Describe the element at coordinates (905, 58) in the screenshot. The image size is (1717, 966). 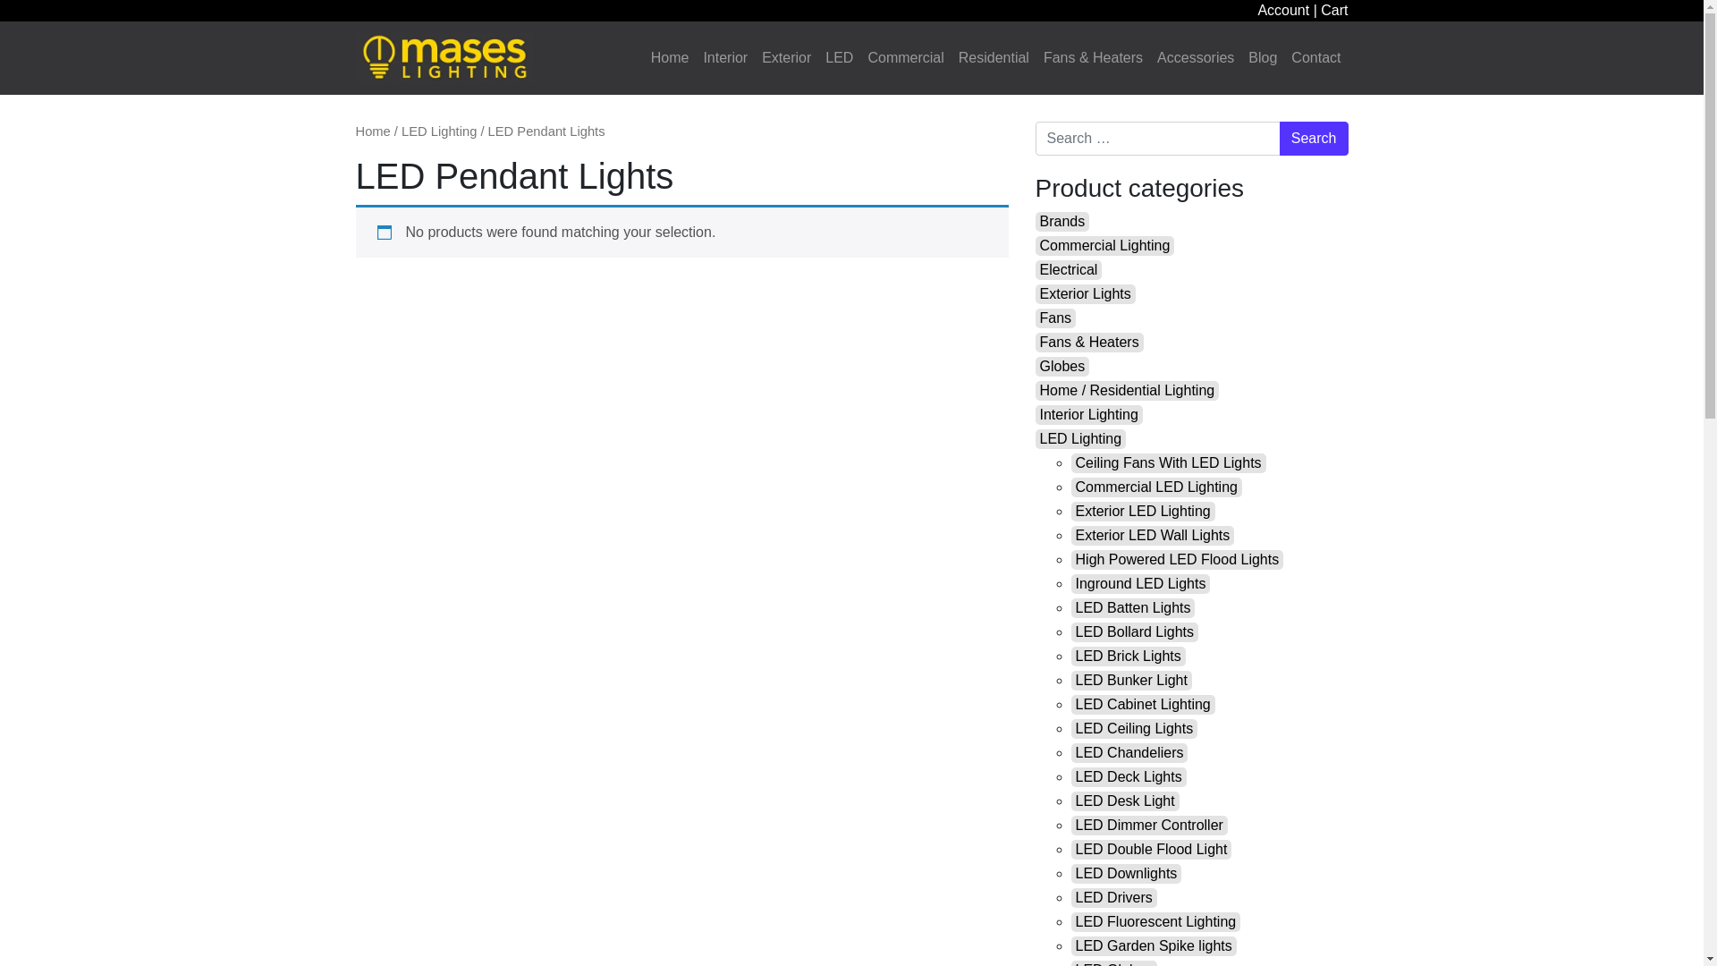
I see `Commercial` at that location.